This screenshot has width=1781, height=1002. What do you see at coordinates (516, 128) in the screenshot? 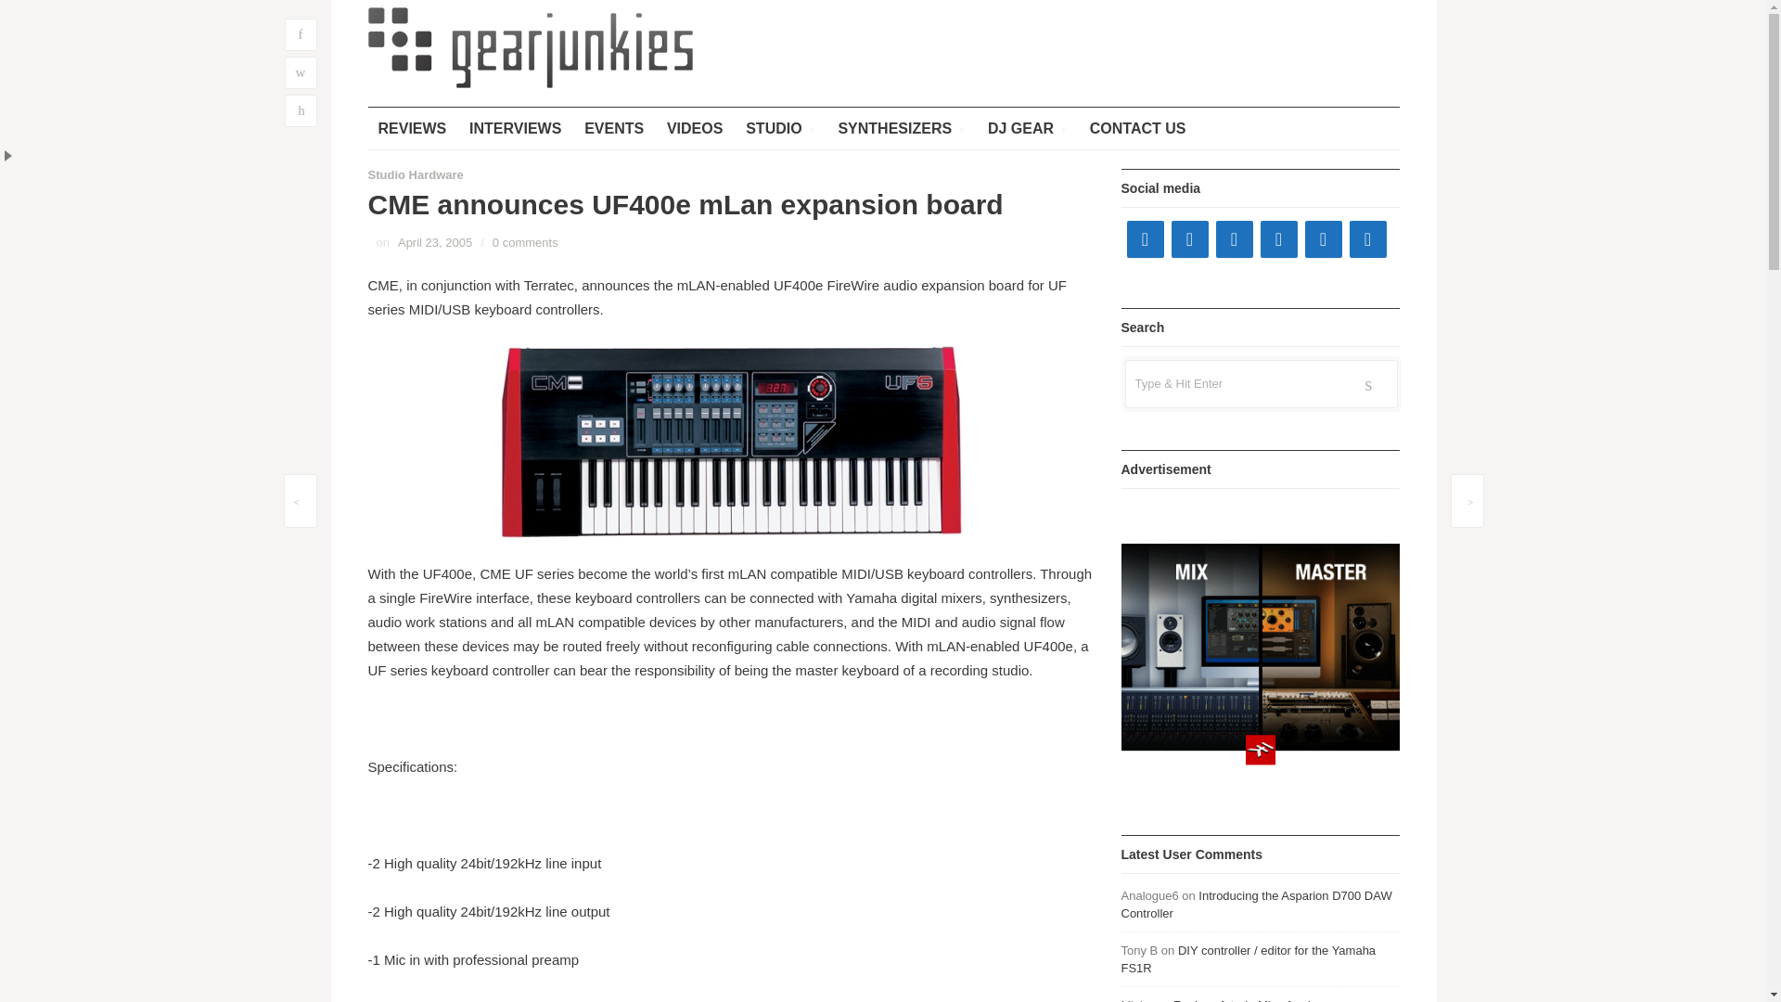
I see `INTERVIEWS` at bounding box center [516, 128].